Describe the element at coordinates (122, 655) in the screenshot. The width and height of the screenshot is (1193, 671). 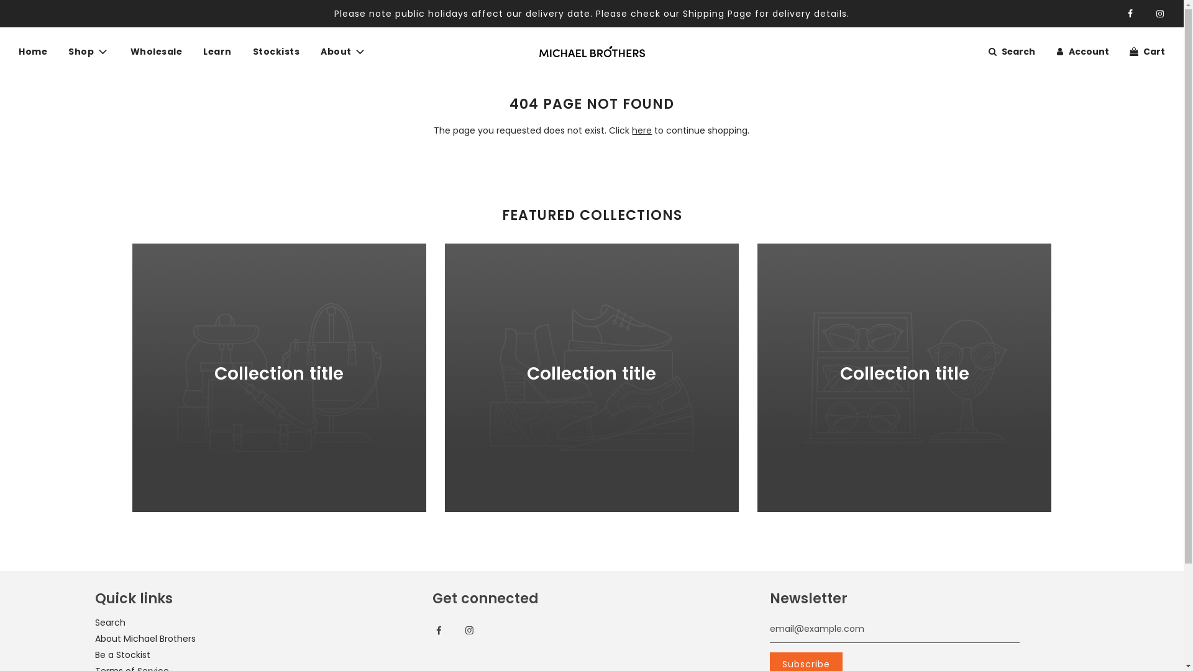
I see `Be a Stockist` at that location.